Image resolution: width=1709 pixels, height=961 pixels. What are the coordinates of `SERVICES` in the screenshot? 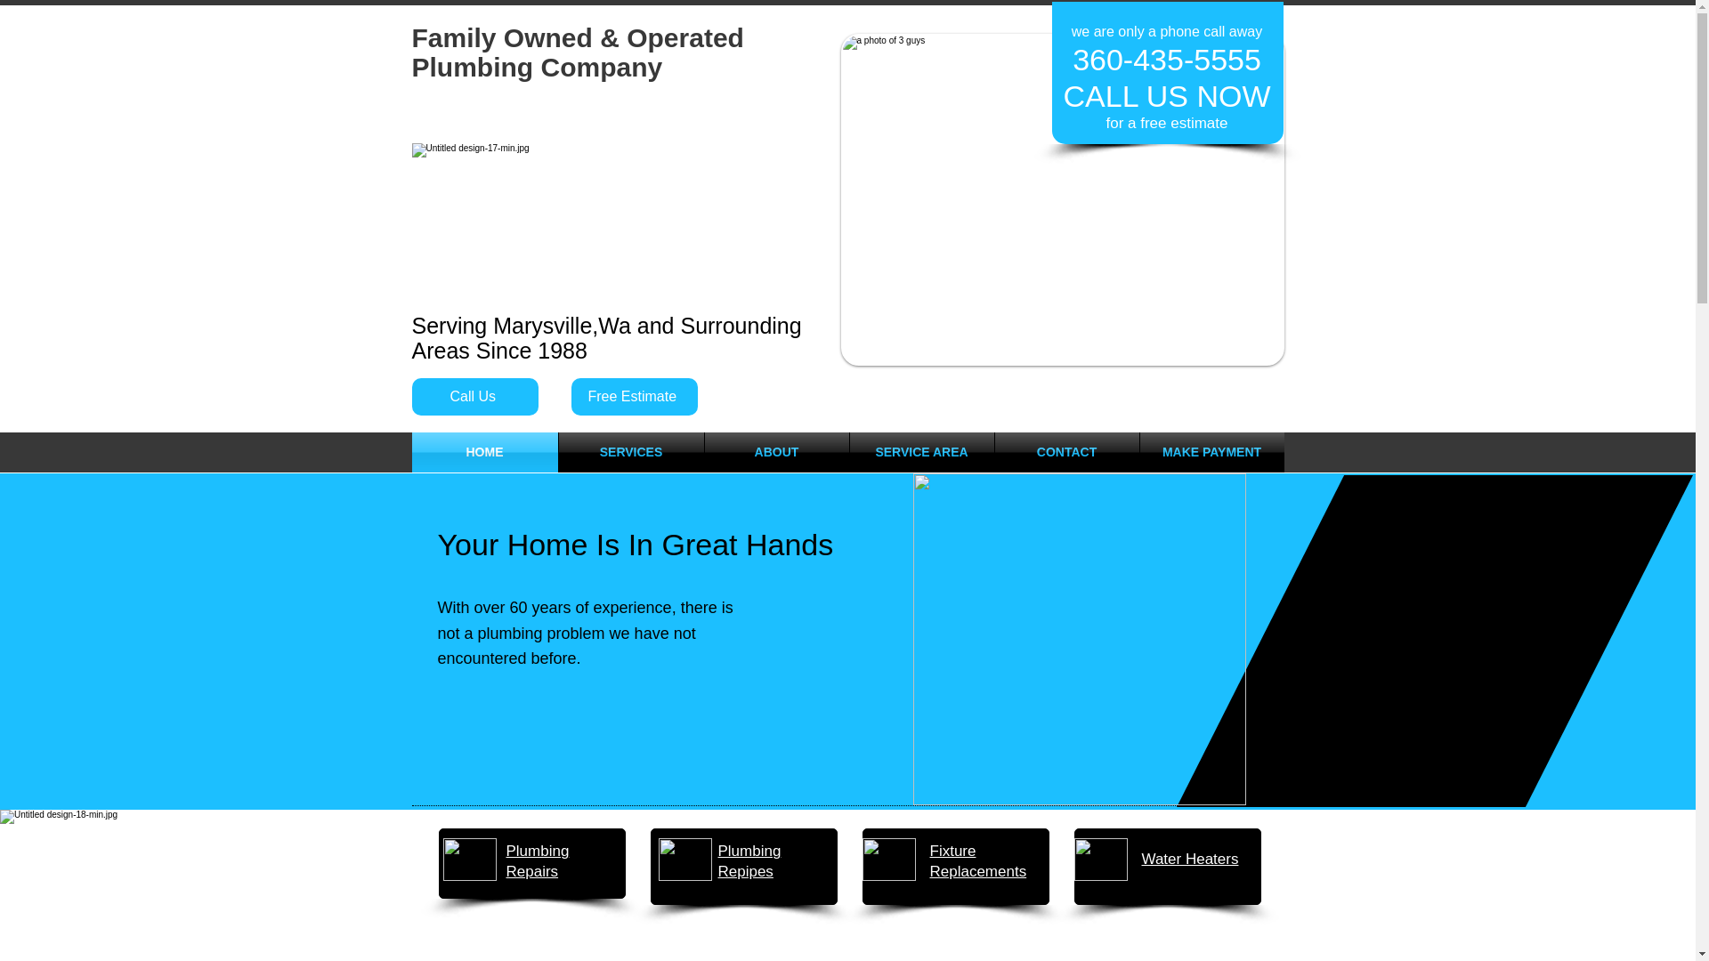 It's located at (631, 452).